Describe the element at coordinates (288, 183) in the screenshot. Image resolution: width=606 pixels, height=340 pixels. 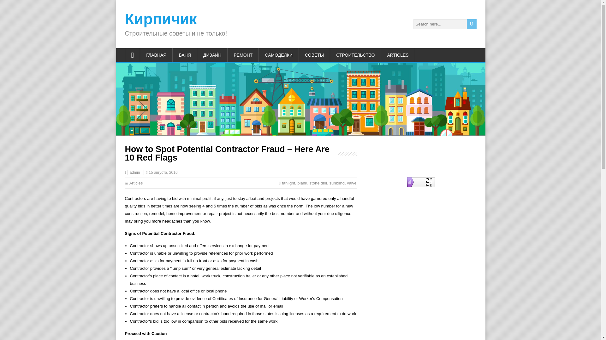
I see `fanlight` at that location.